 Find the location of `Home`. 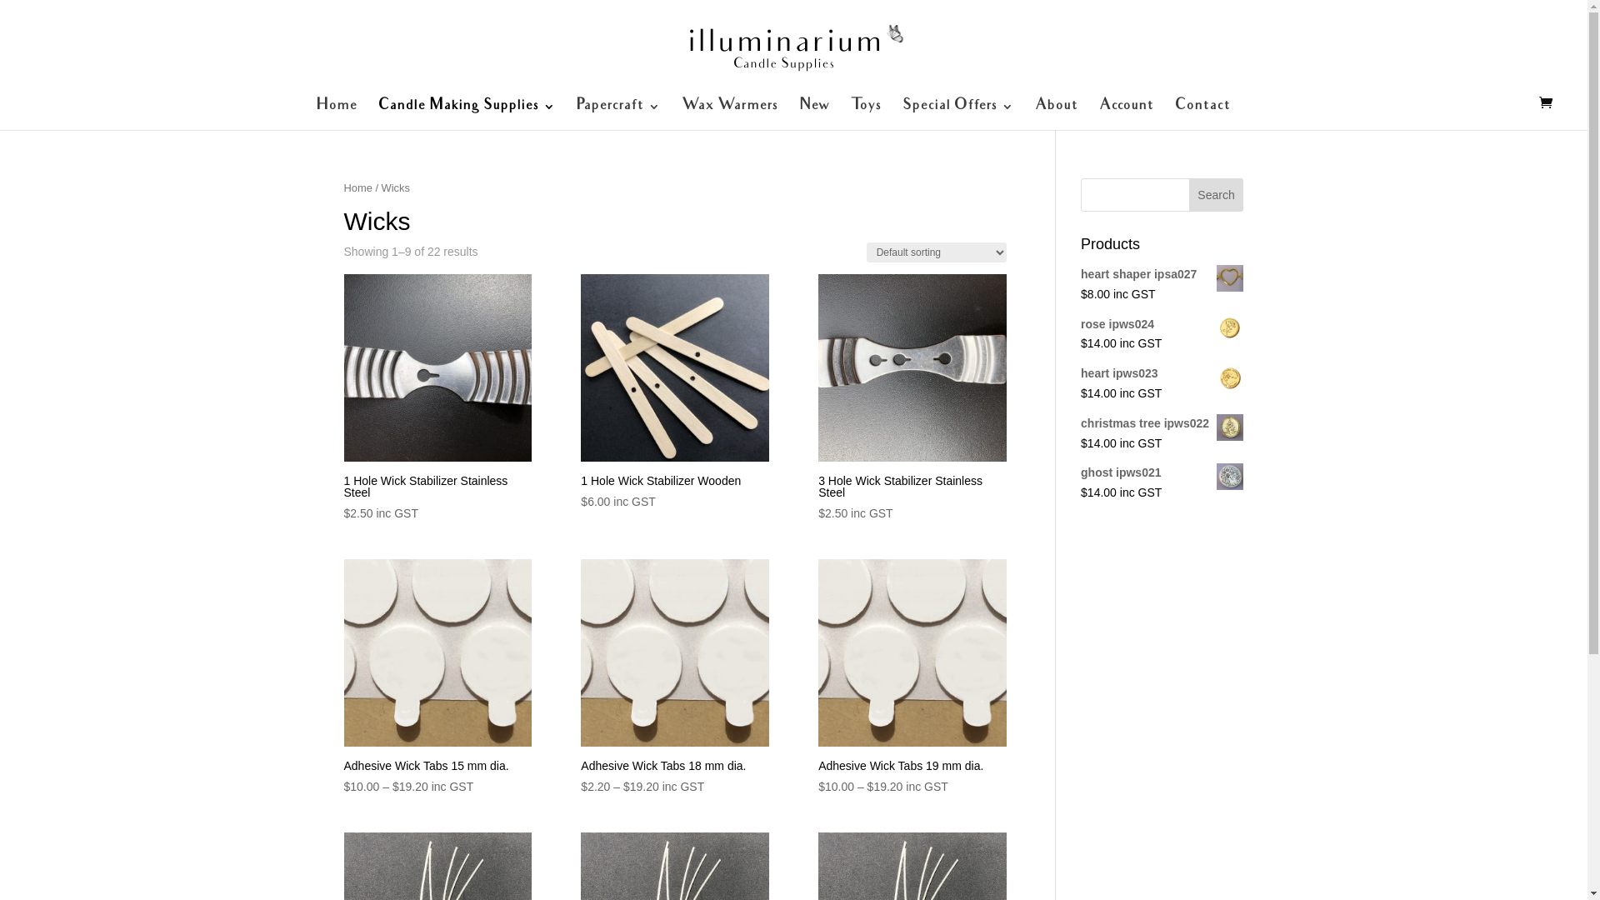

Home is located at coordinates (357, 188).